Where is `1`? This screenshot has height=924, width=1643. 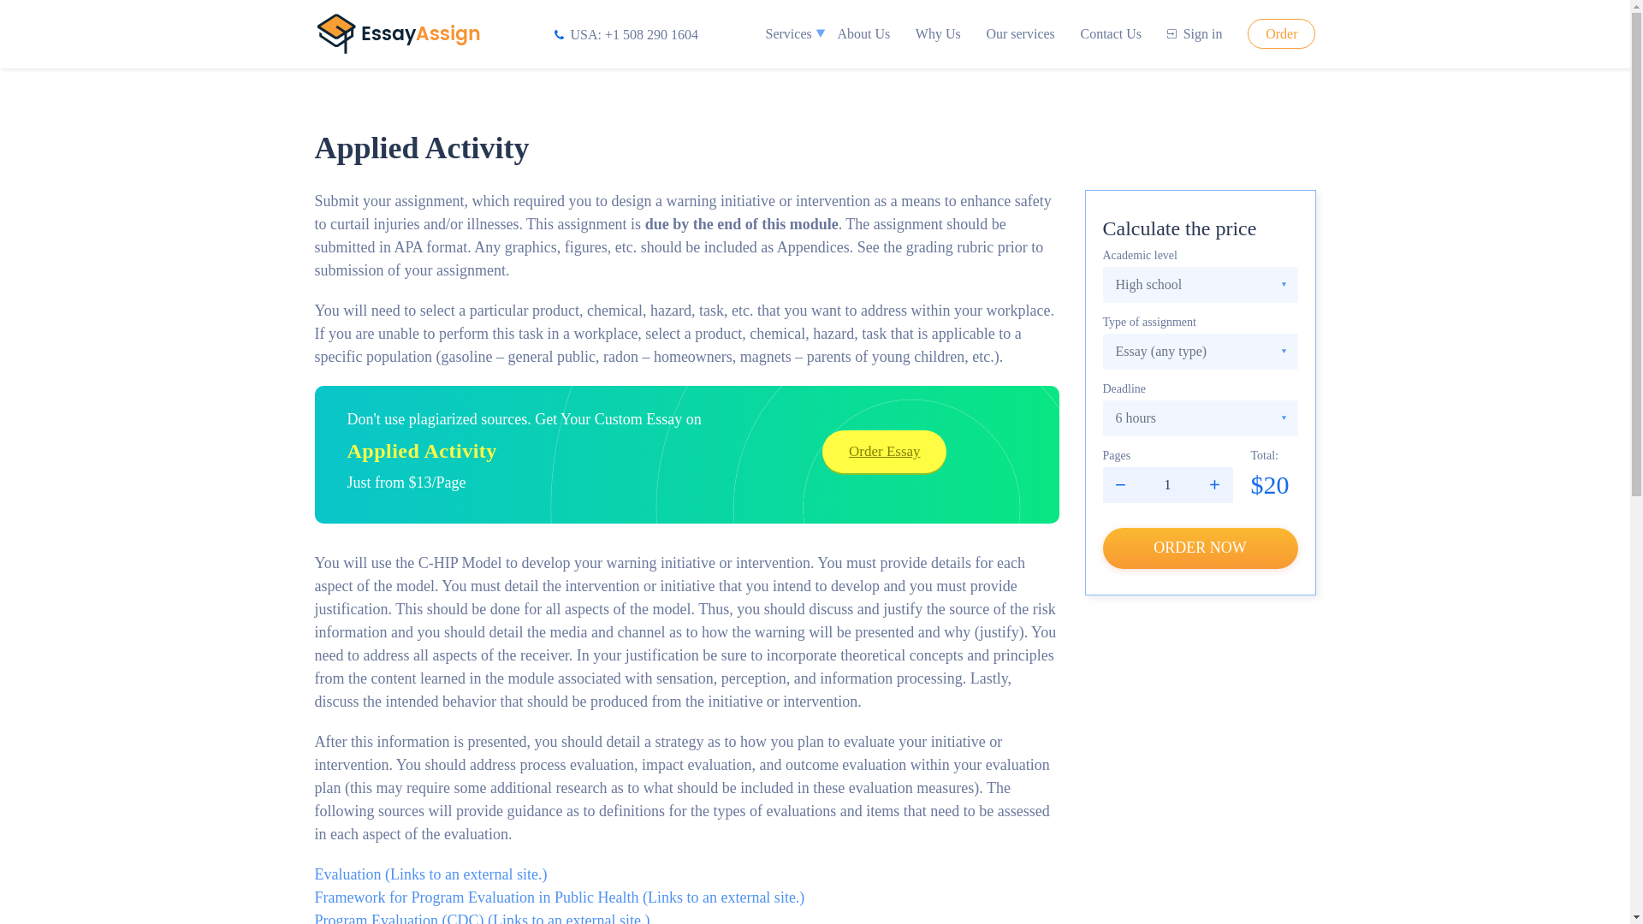 1 is located at coordinates (1167, 484).